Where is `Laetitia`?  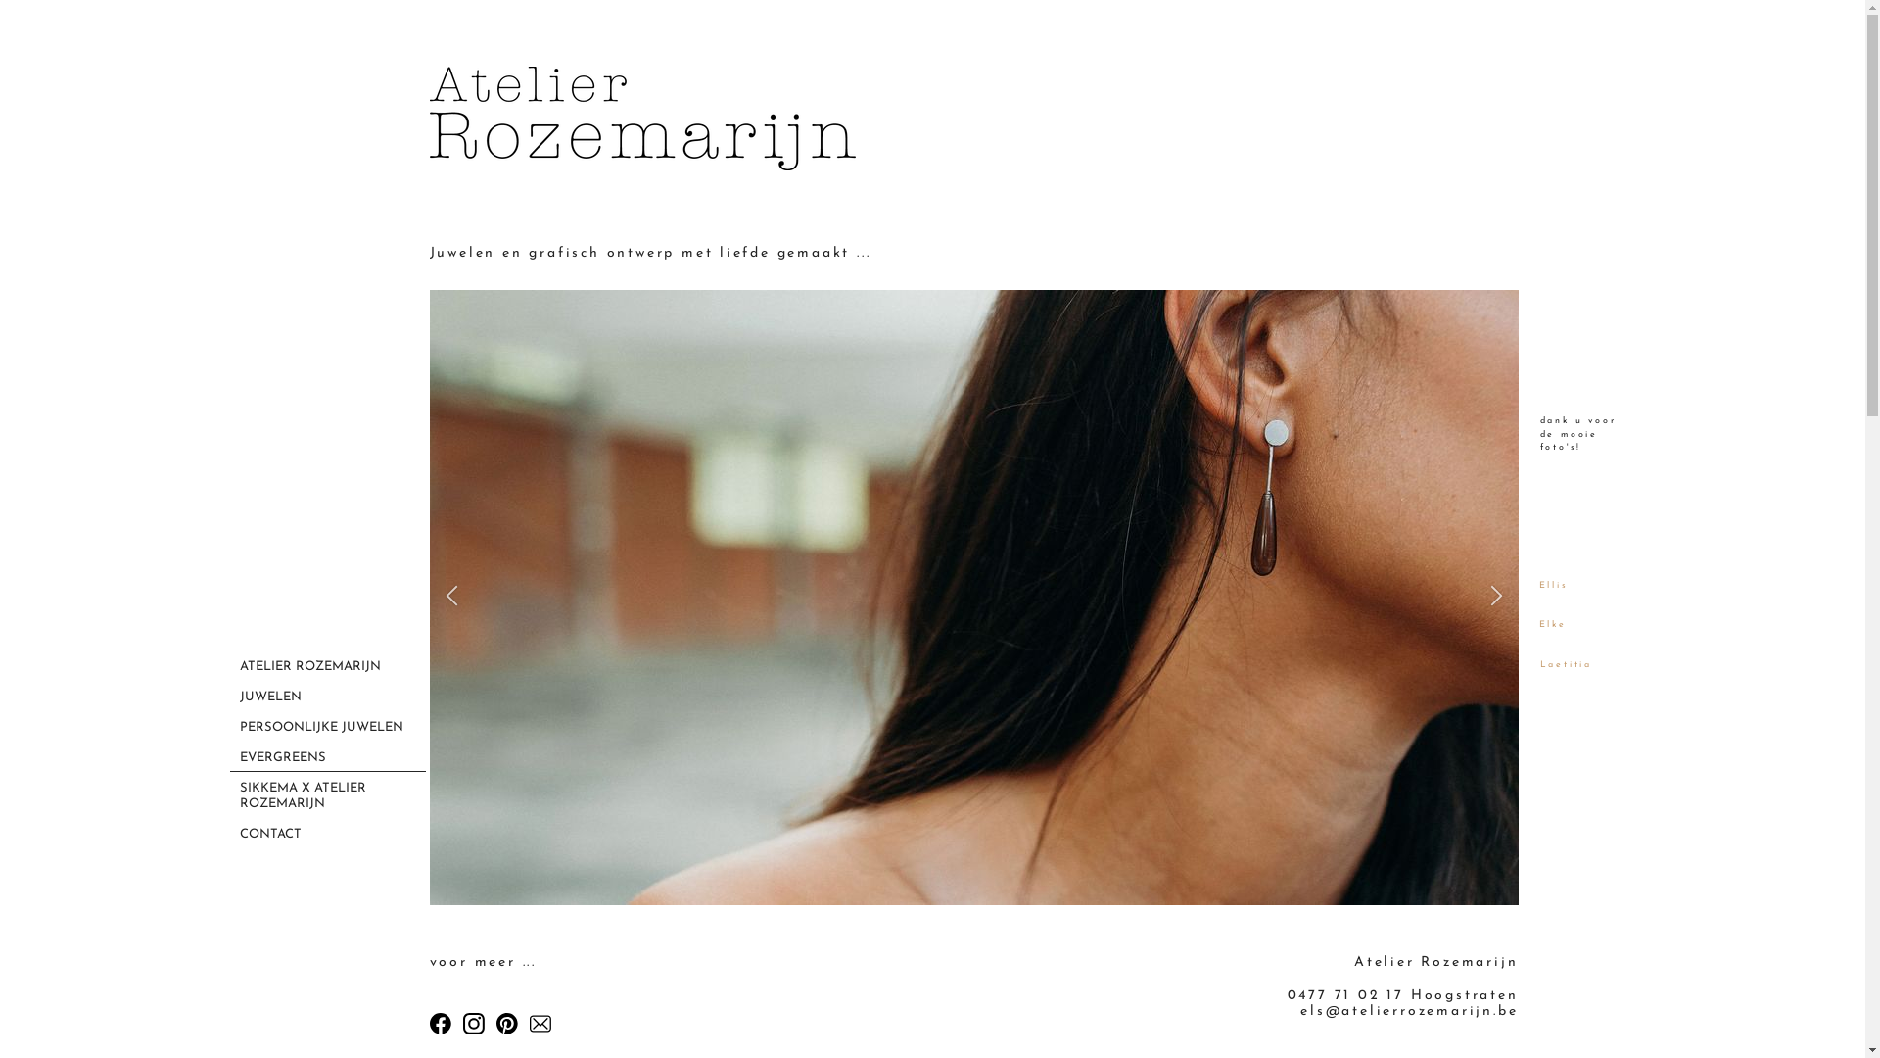 Laetitia is located at coordinates (1565, 664).